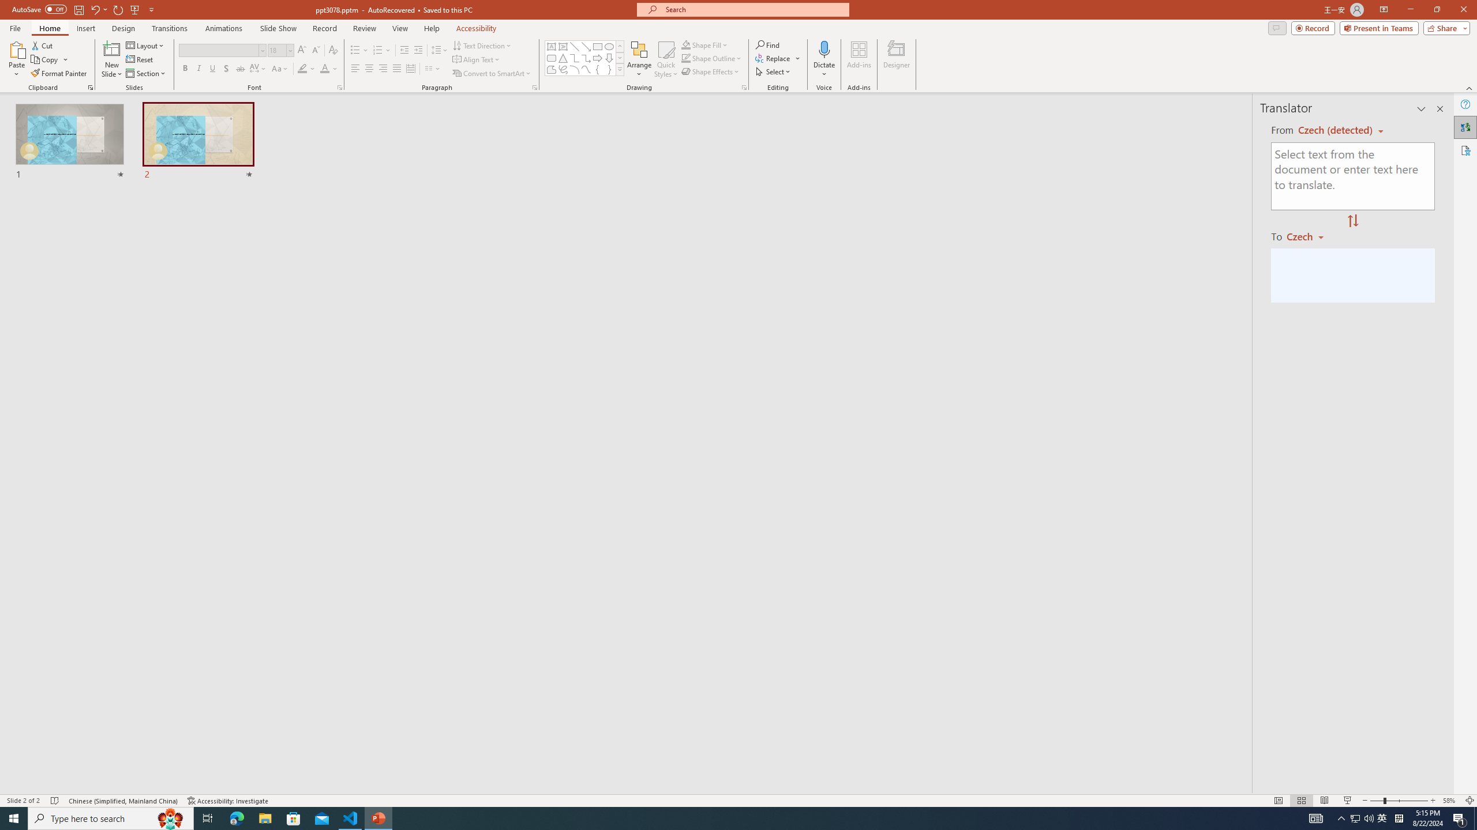 The image size is (1477, 830). I want to click on Cut, so click(43, 45).